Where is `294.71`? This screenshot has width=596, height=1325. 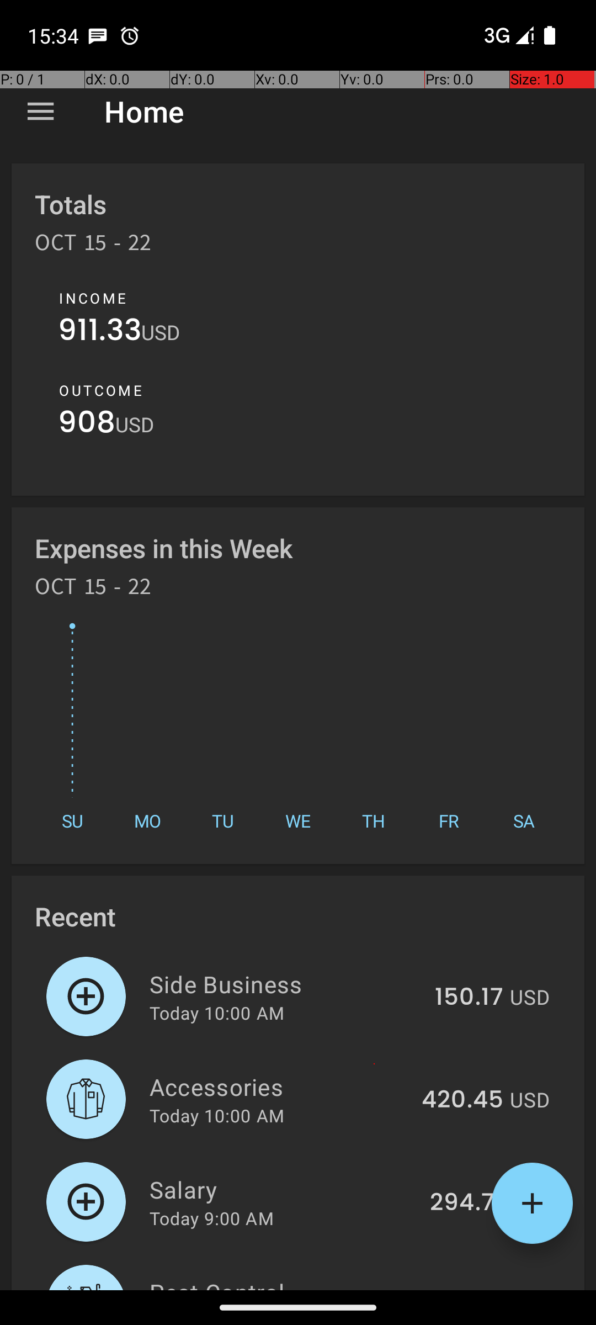
294.71 is located at coordinates (467, 1203).